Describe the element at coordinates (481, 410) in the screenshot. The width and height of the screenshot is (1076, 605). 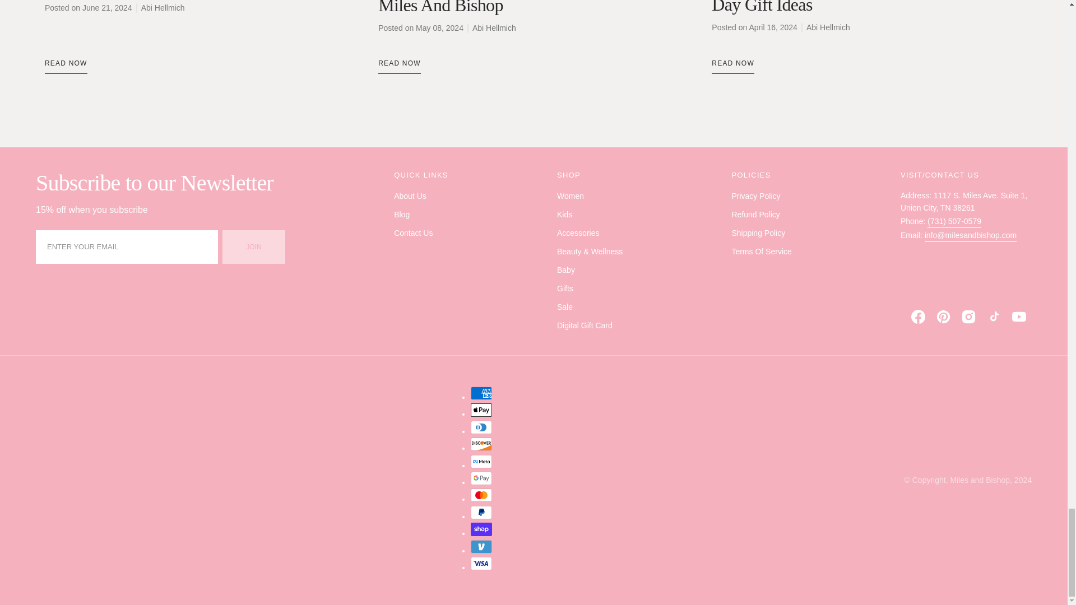
I see `Apple Pay` at that location.